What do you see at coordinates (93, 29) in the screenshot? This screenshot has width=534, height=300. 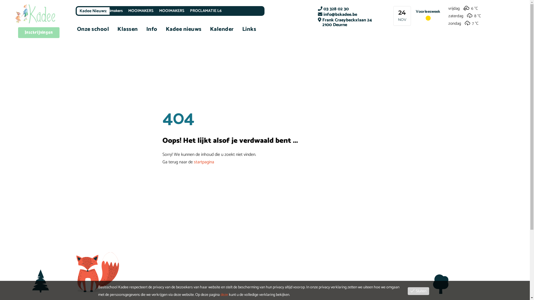 I see `Onze school` at bounding box center [93, 29].